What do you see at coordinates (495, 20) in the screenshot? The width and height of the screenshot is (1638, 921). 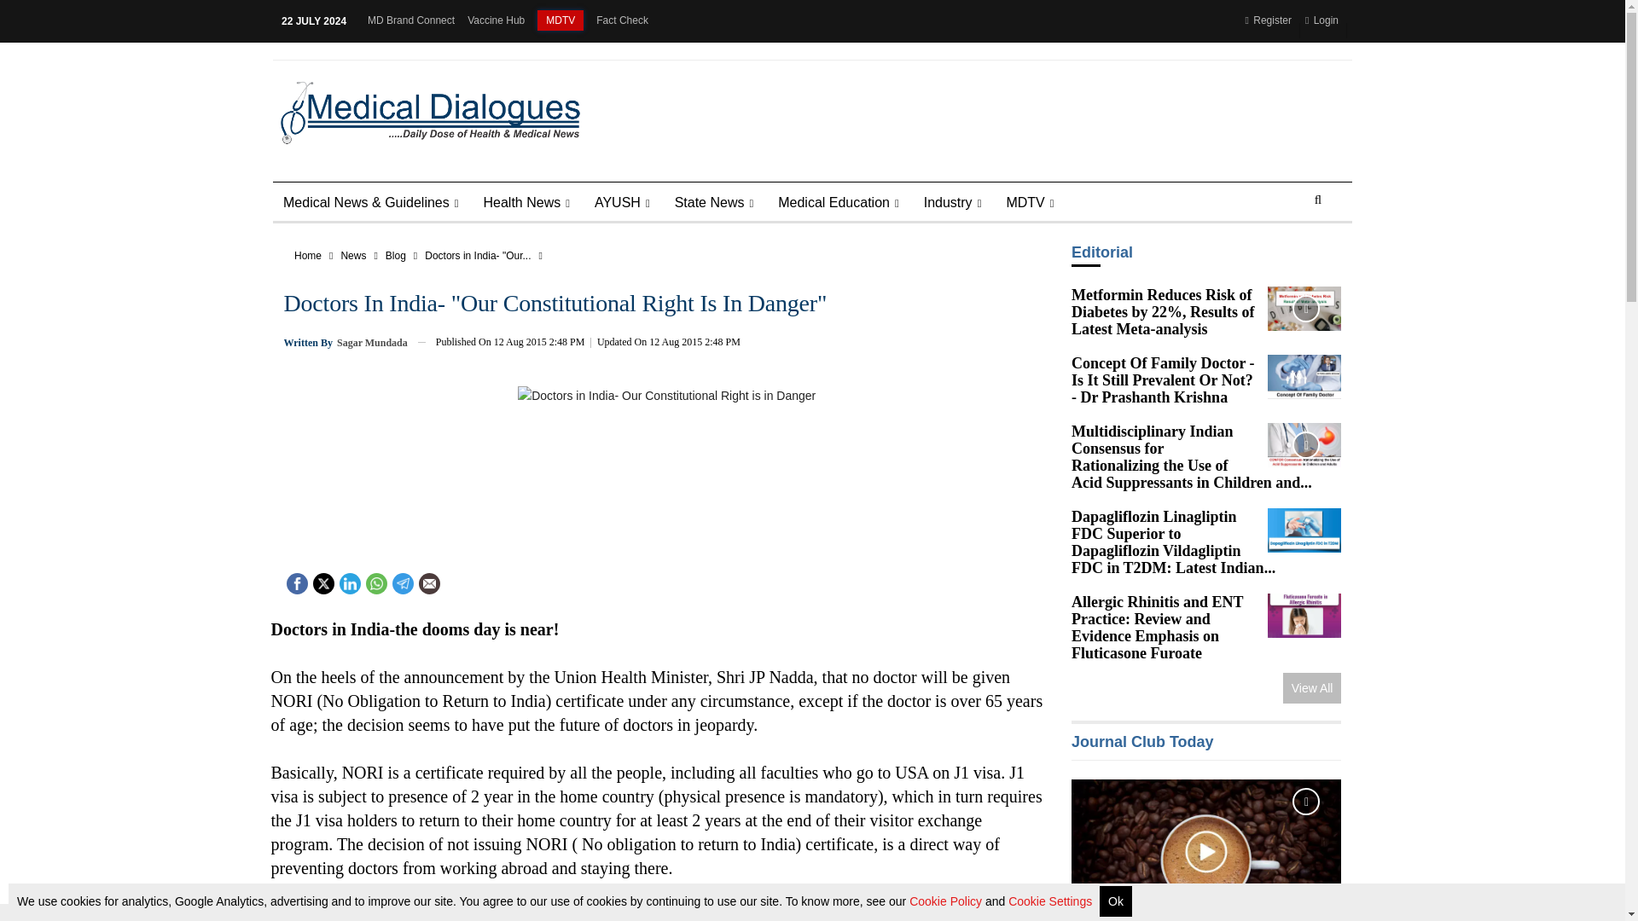 I see `Vaccine Hub` at bounding box center [495, 20].